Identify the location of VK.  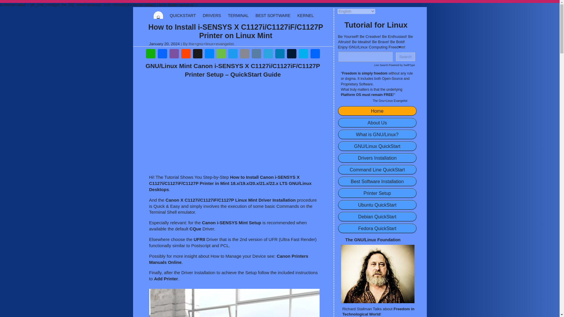
(256, 55).